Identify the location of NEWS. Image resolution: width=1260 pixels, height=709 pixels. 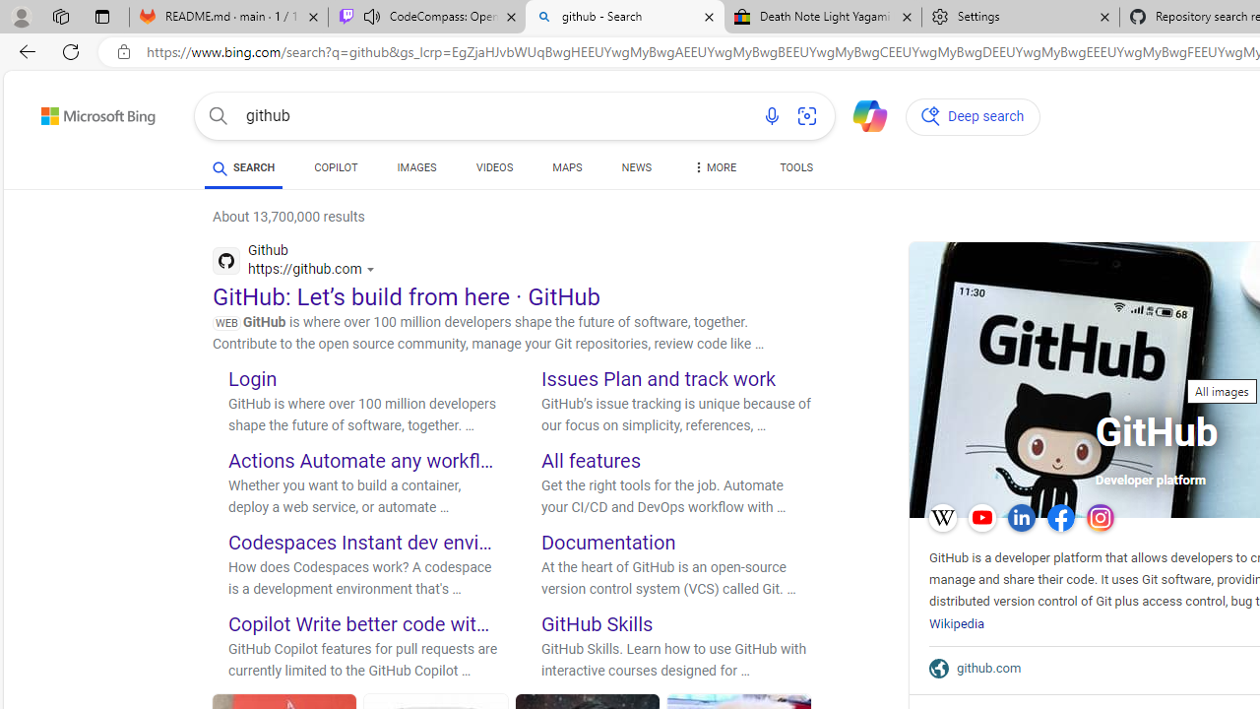
(636, 167).